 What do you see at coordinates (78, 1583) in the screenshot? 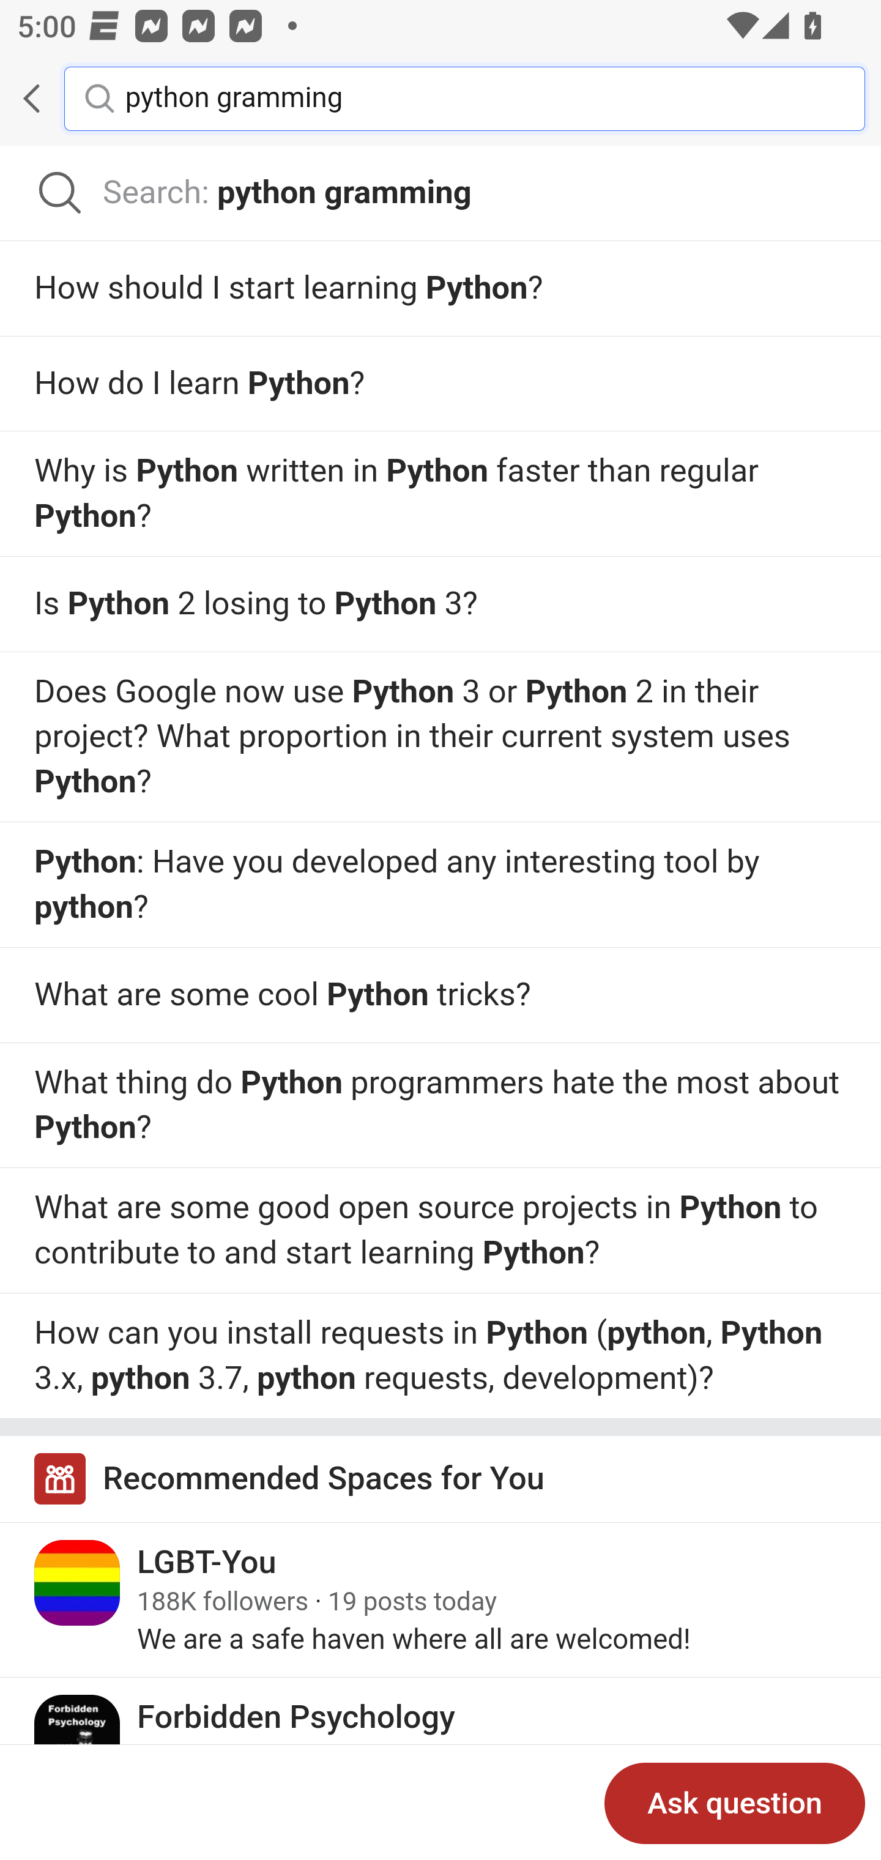
I see `Icon for LGBT-You` at bounding box center [78, 1583].